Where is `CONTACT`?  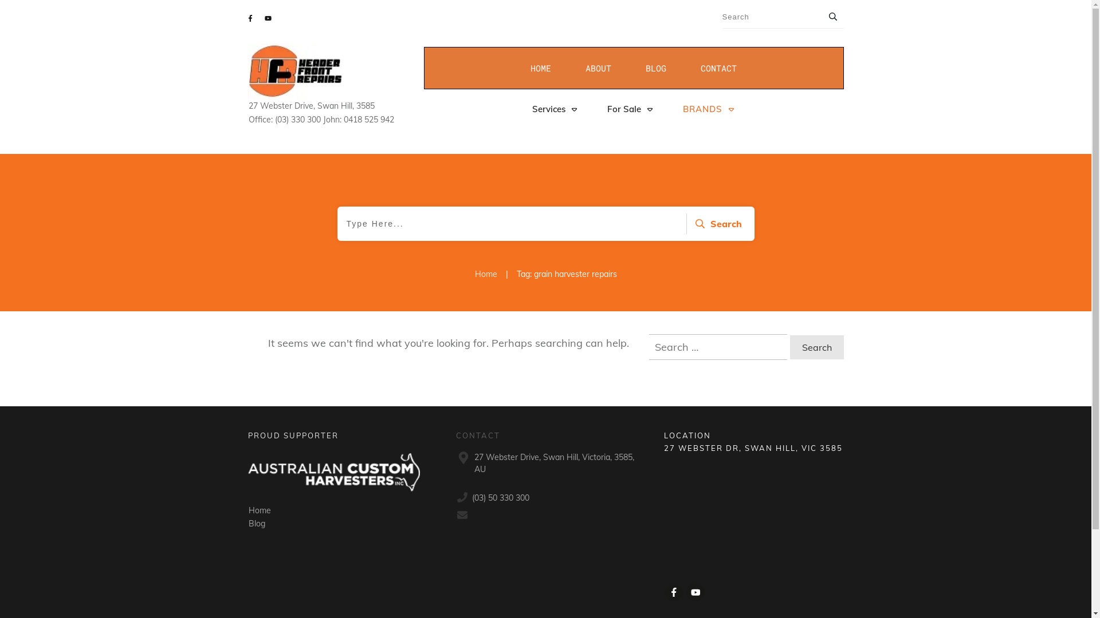
CONTACT is located at coordinates (718, 68).